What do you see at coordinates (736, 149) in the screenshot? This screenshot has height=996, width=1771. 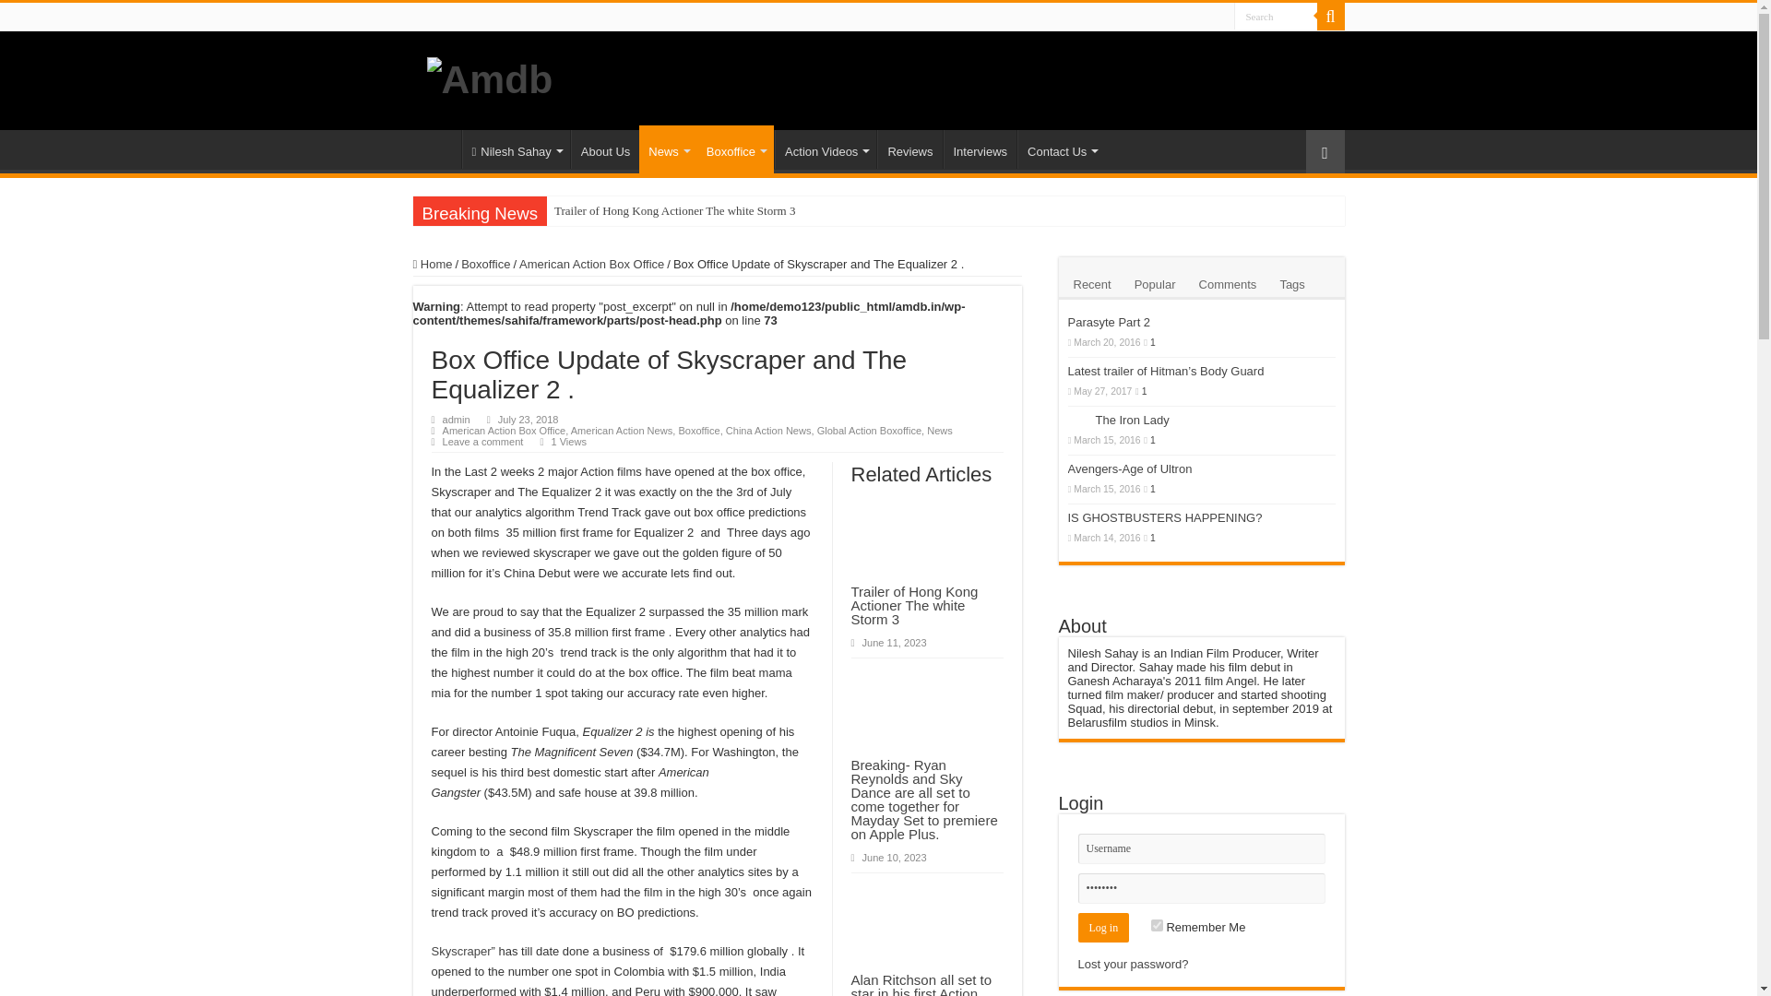 I see `Boxoffice` at bounding box center [736, 149].